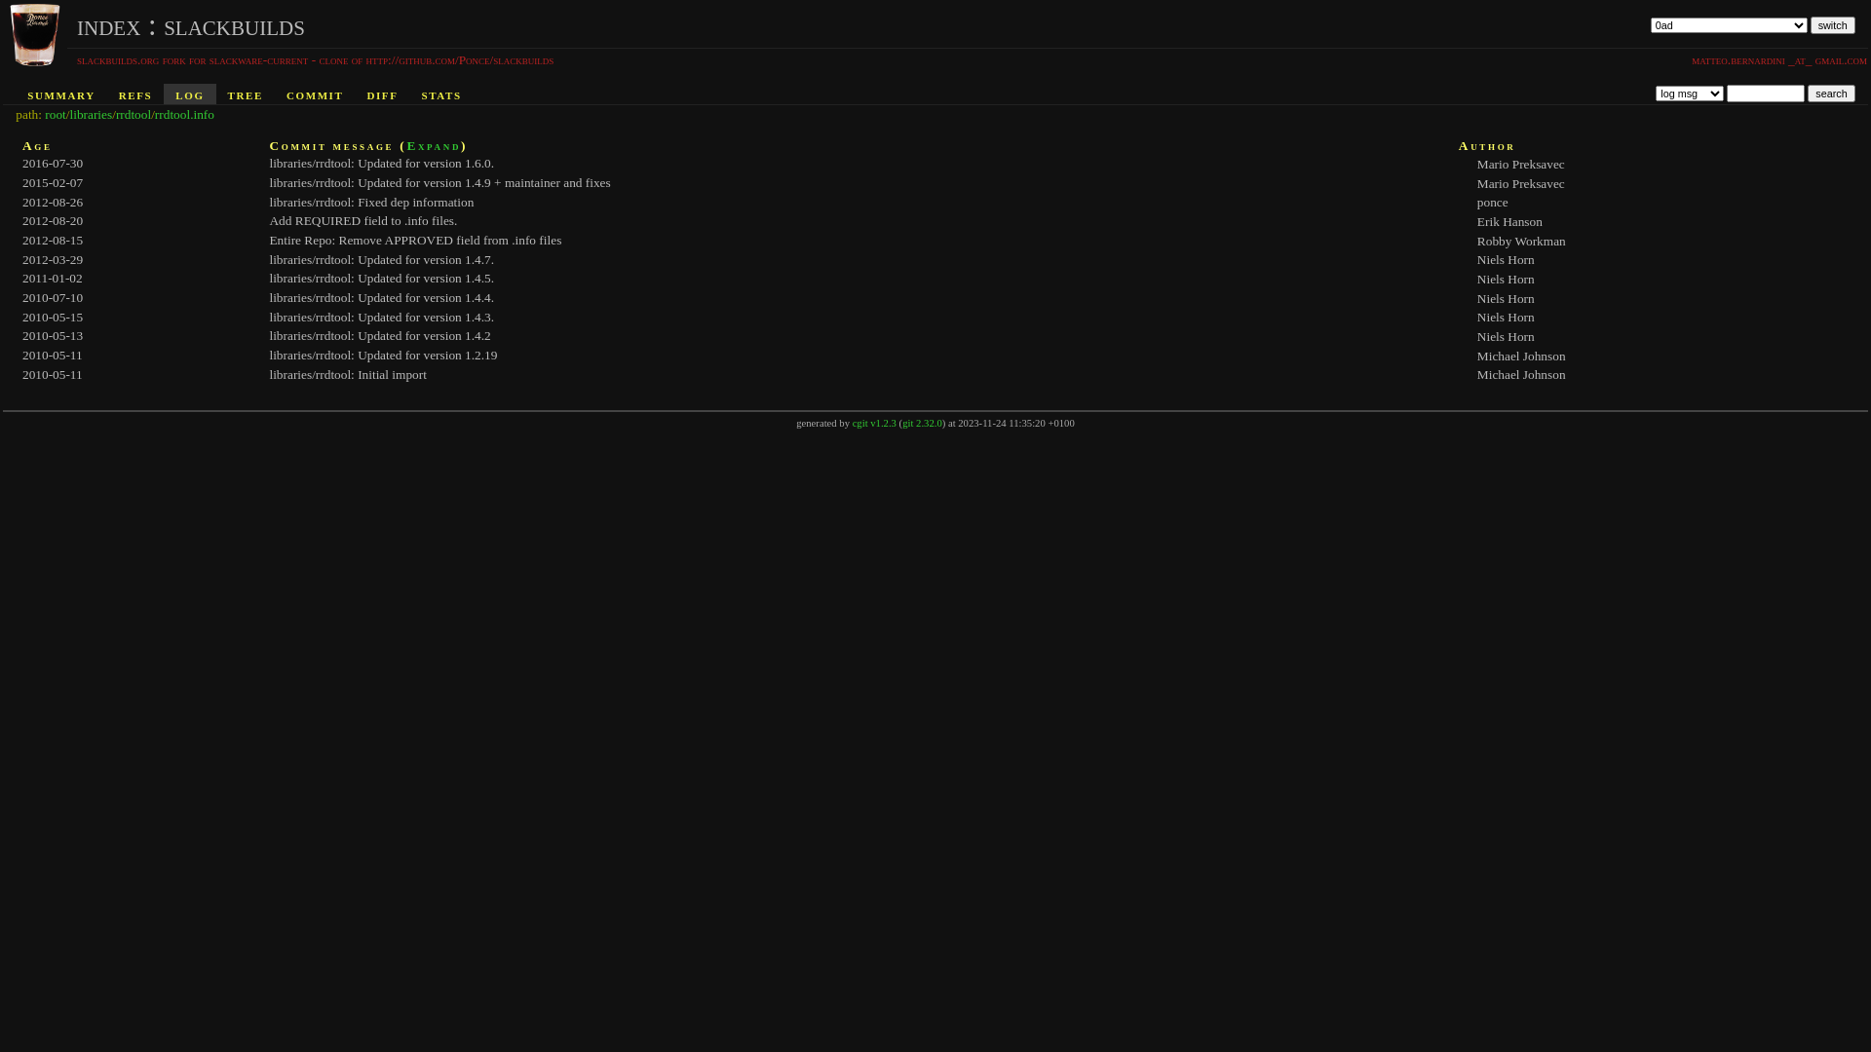  I want to click on libraries/rrdtool: Initial import, so click(347, 374).